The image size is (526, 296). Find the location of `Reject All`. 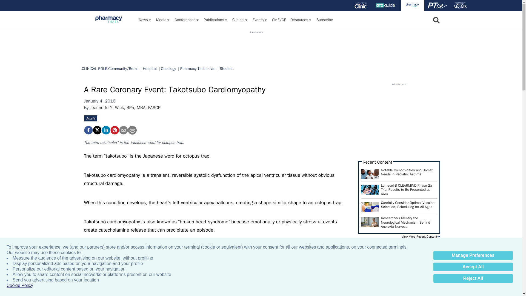

Reject All is located at coordinates (473, 278).